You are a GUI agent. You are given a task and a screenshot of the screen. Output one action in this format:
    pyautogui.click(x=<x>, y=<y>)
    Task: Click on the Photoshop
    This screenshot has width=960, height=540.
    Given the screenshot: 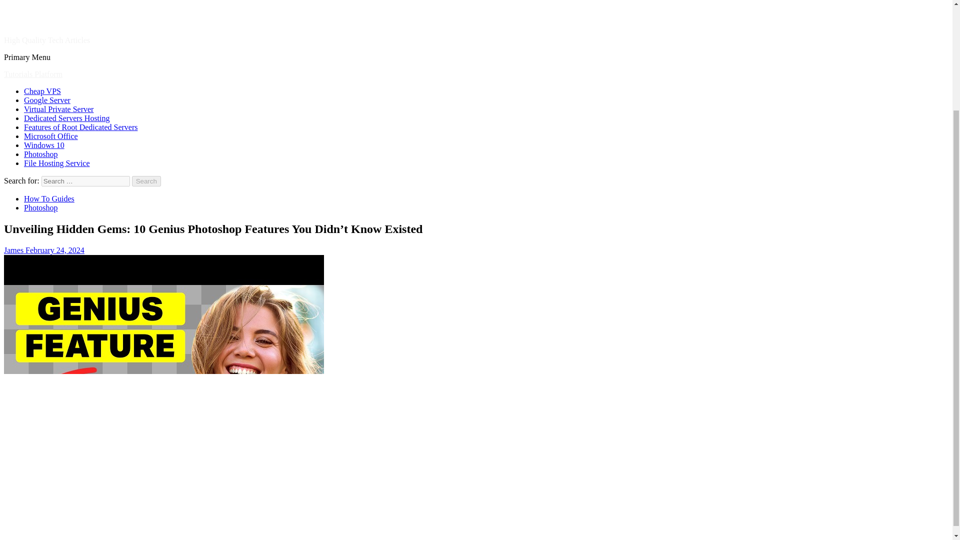 What is the action you would take?
    pyautogui.click(x=41, y=154)
    